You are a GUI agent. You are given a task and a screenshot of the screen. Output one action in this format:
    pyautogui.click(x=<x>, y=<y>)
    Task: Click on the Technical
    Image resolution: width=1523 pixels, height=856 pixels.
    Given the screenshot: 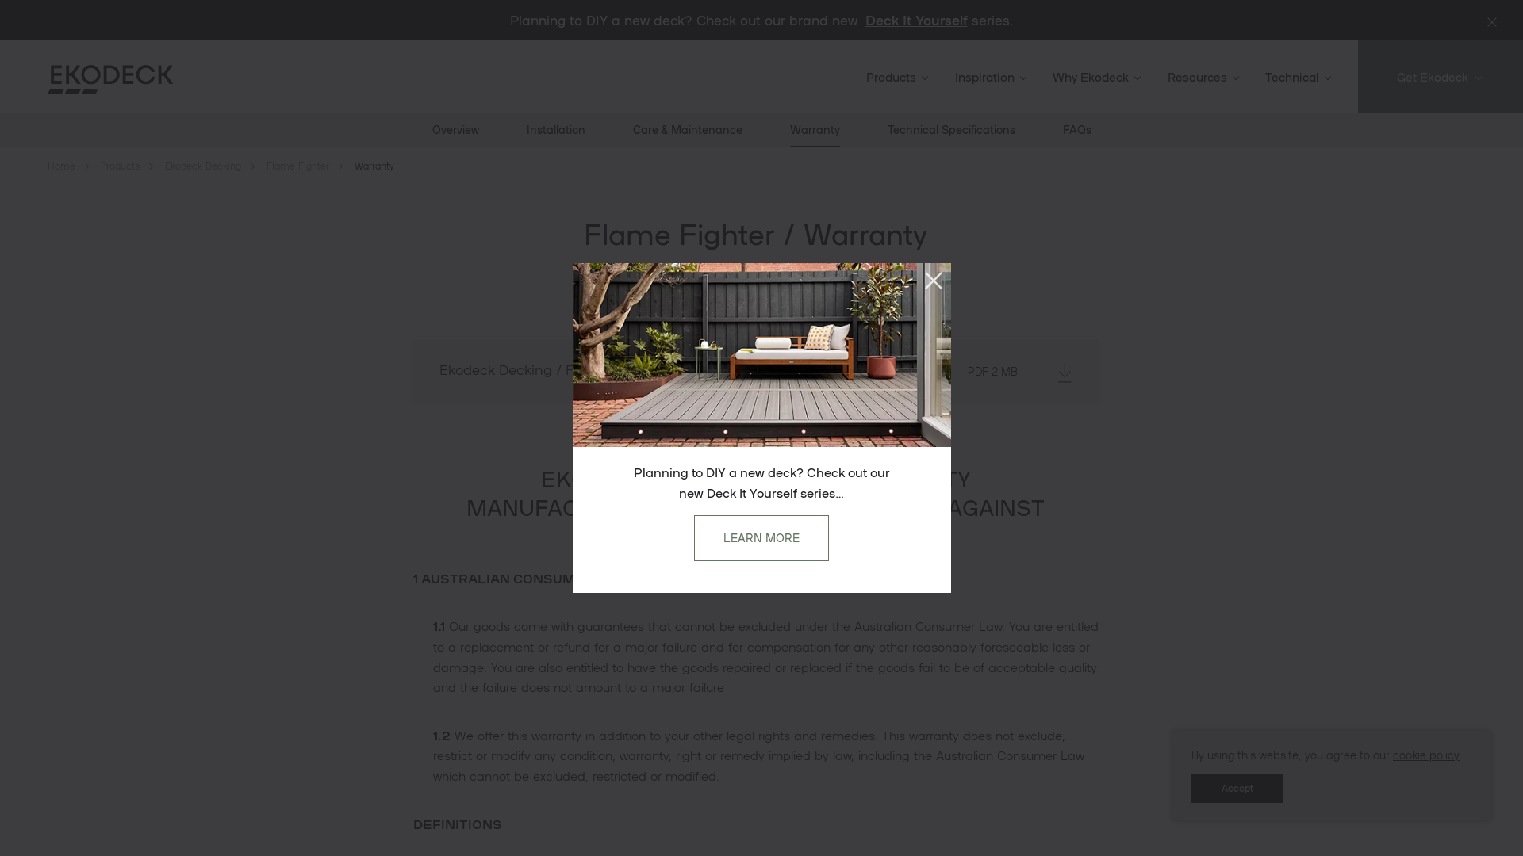 What is the action you would take?
    pyautogui.click(x=1298, y=77)
    